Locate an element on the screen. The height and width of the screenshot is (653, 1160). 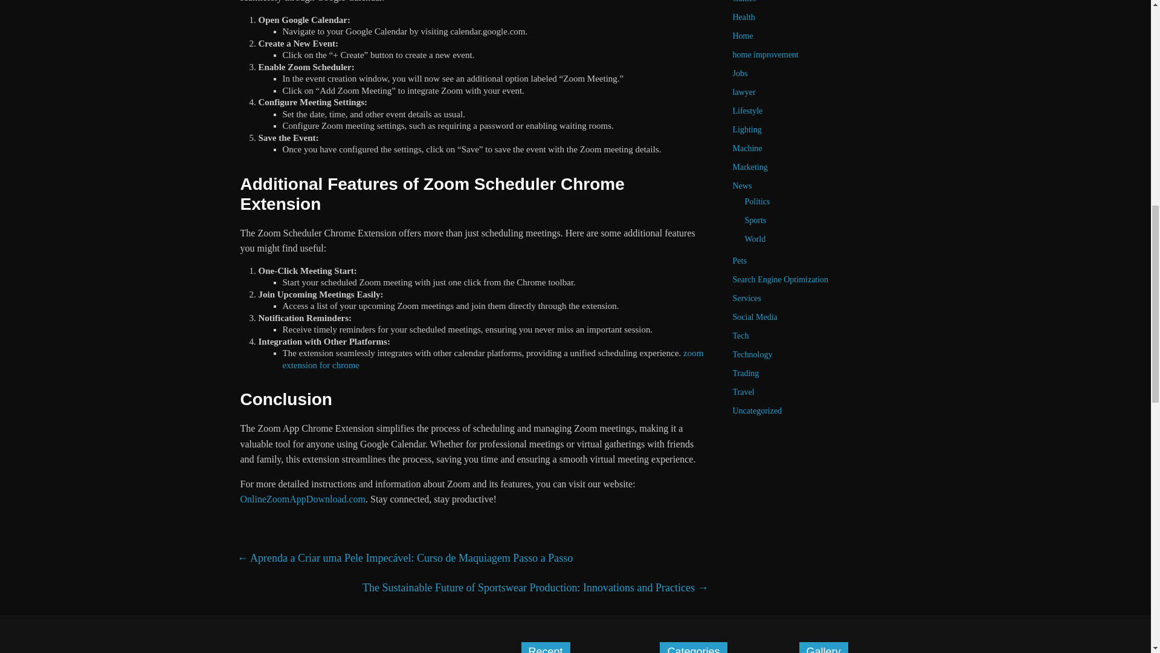
OnlineZoomAppDownload.com is located at coordinates (303, 498).